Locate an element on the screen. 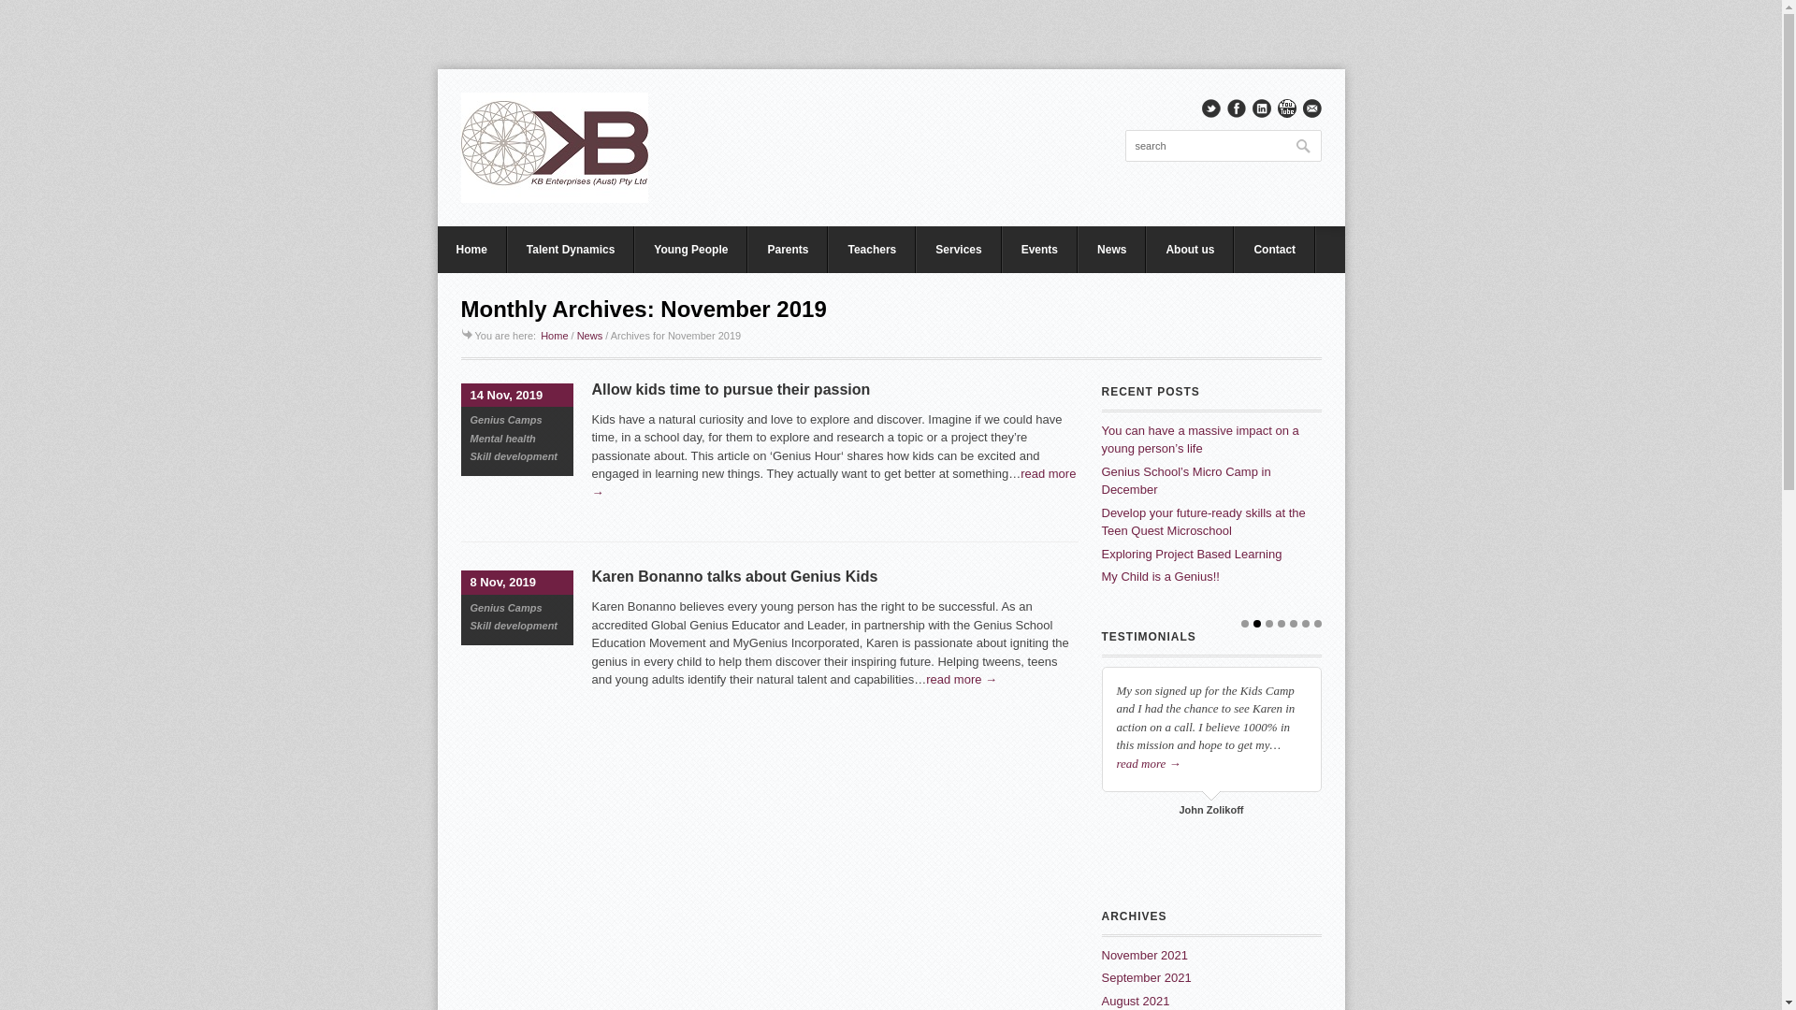 The height and width of the screenshot is (1010, 1796). 6 is located at coordinates (1306, 624).